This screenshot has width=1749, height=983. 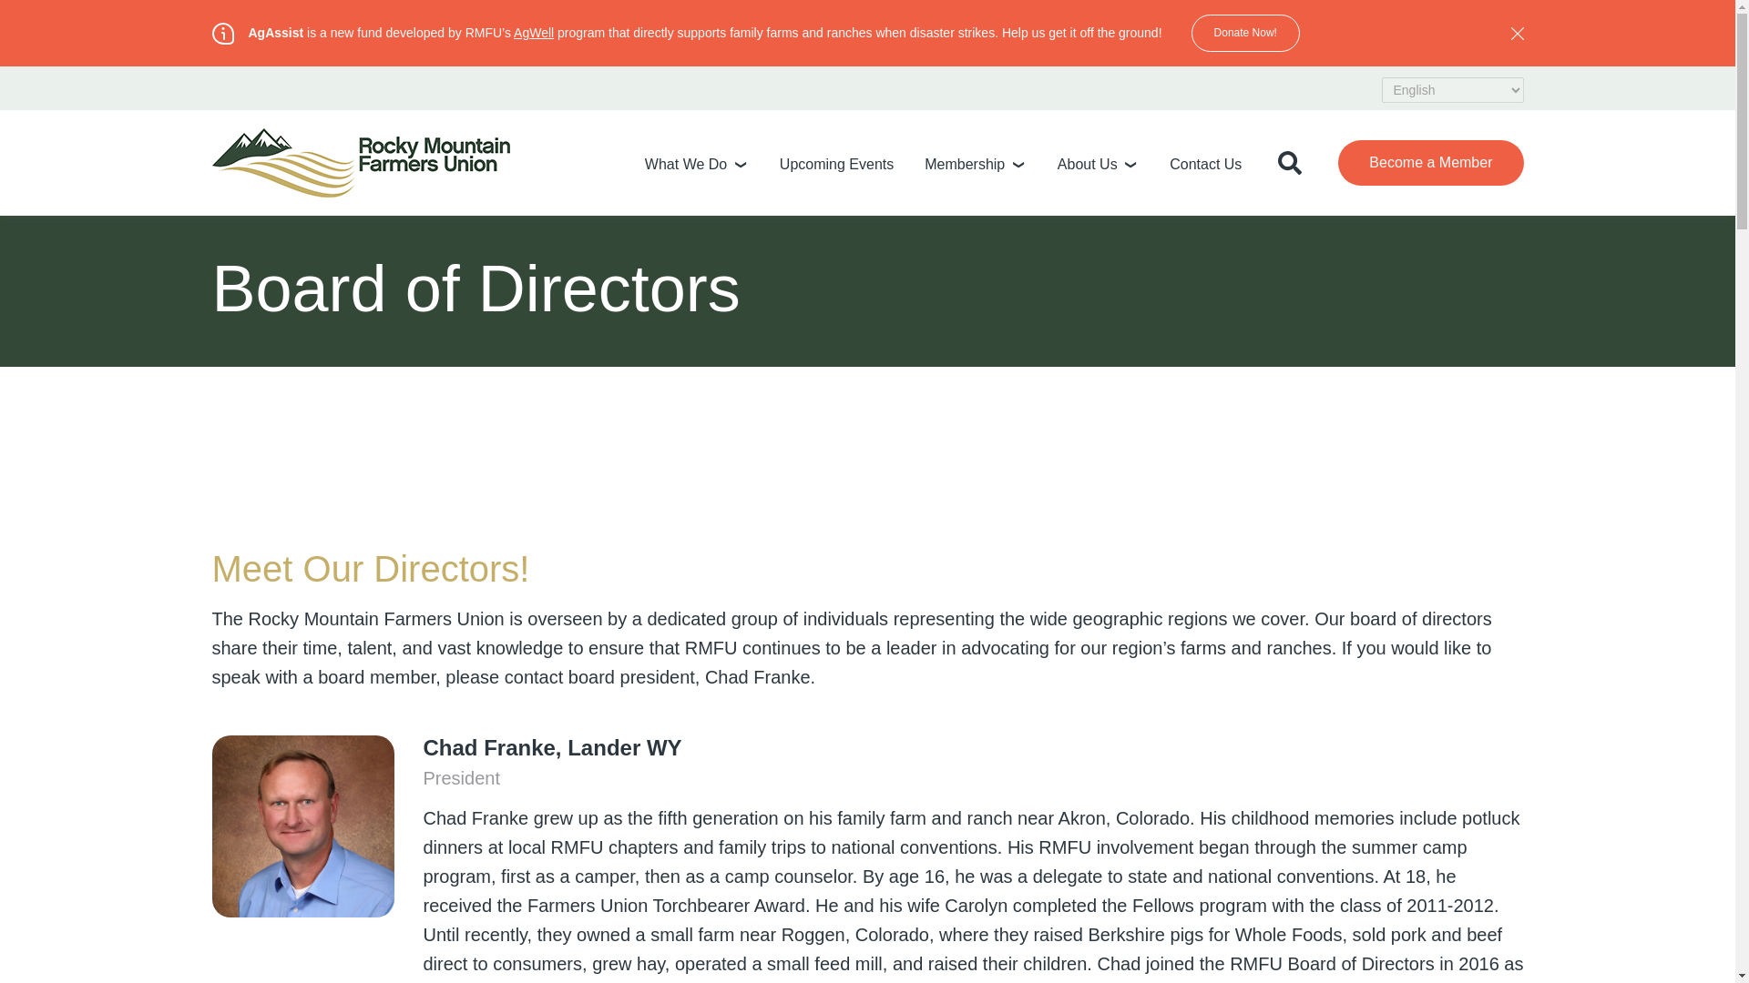 I want to click on What We Do, so click(x=686, y=164).